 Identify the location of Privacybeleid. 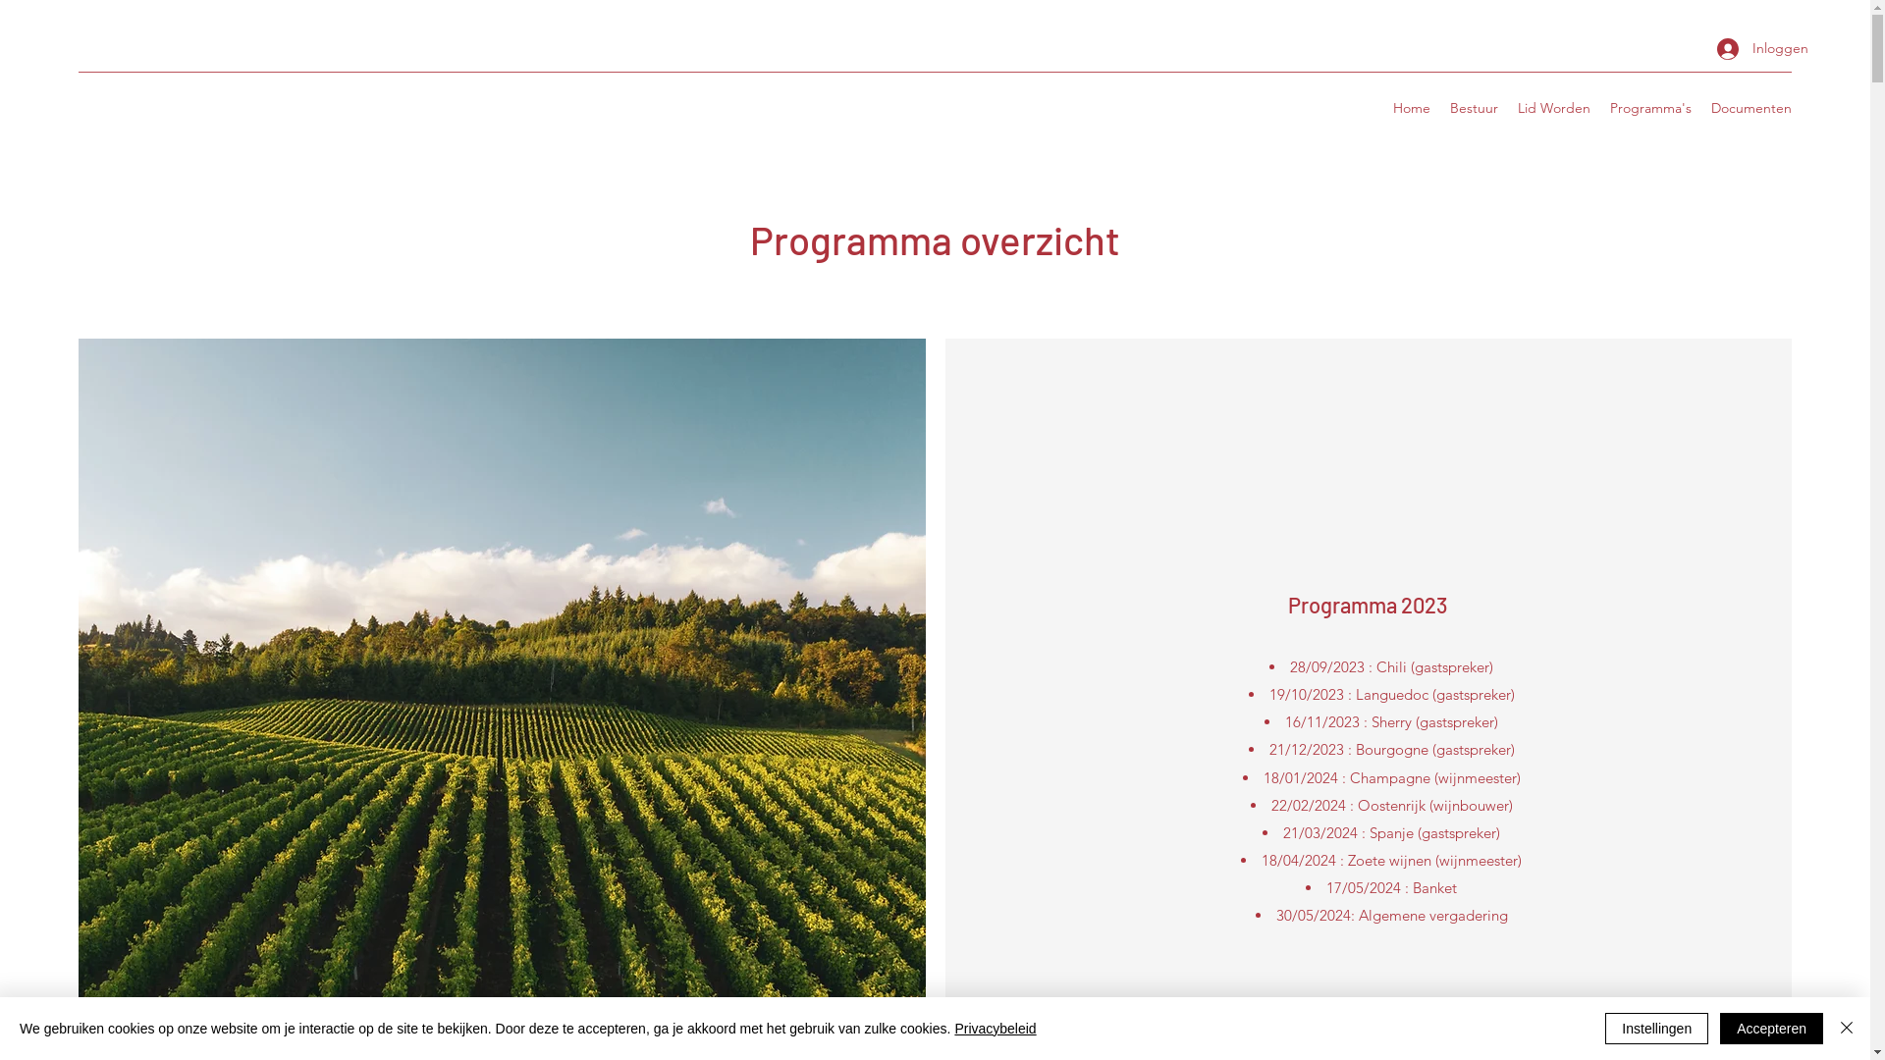
(996, 1029).